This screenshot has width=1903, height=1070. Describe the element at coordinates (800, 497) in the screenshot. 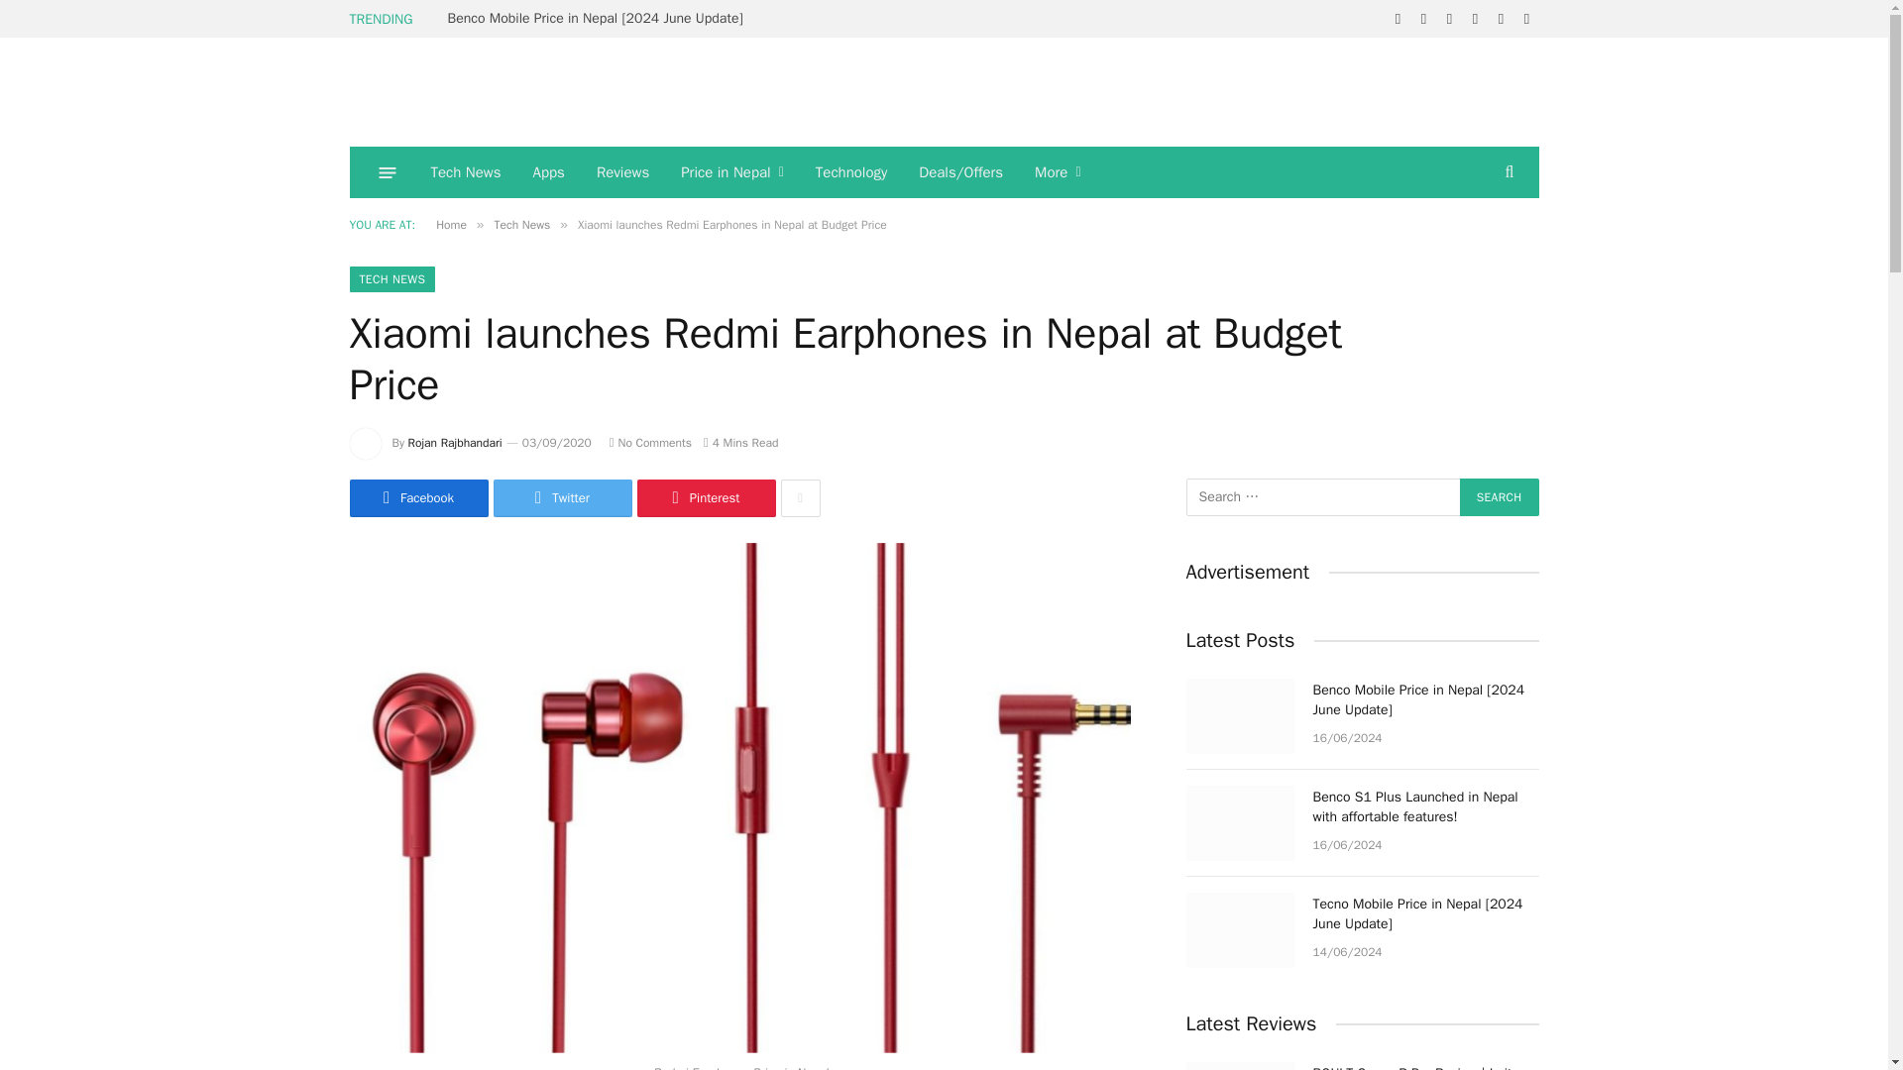

I see `Show More Social Sharing` at that location.